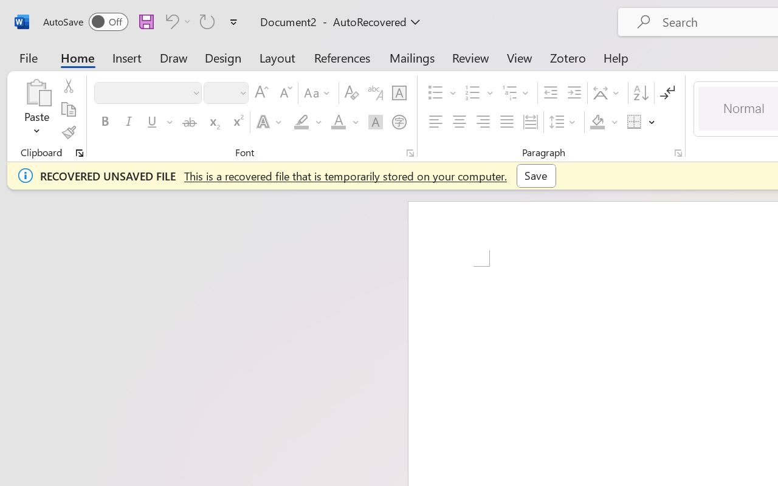 The height and width of the screenshot is (486, 778). I want to click on Italic, so click(129, 122).